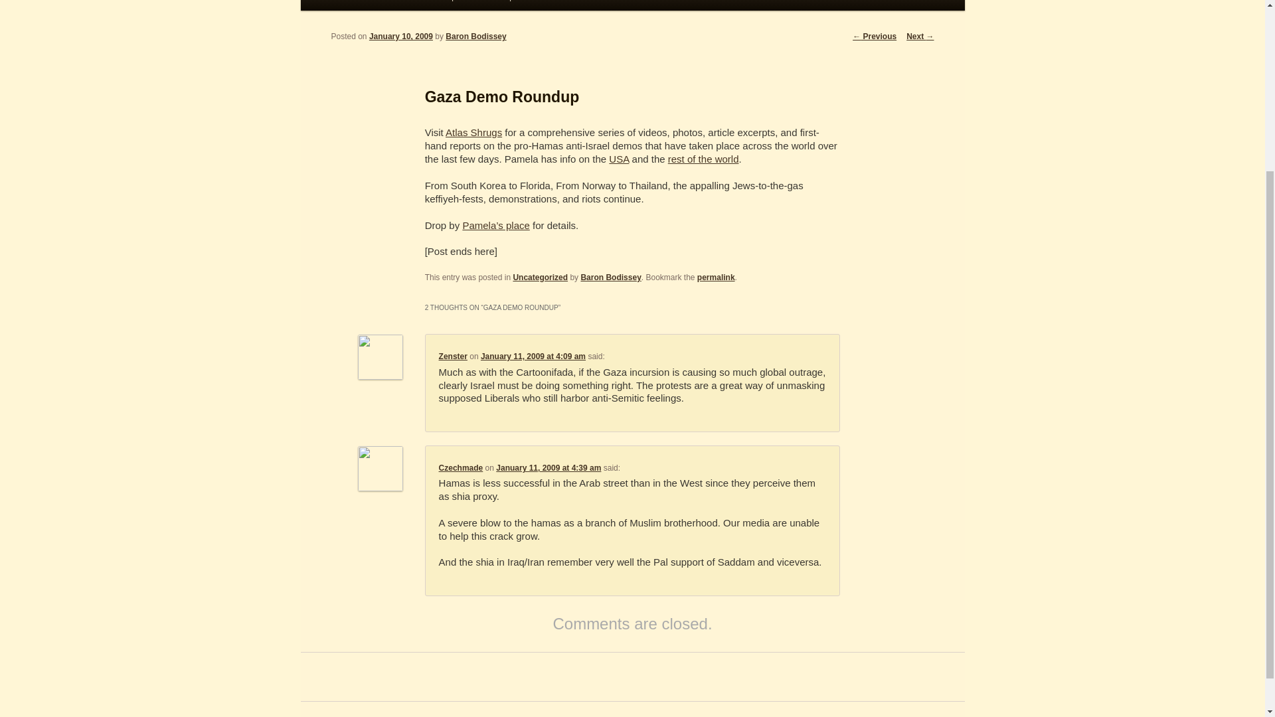 This screenshot has width=1275, height=717. Describe the element at coordinates (401, 36) in the screenshot. I see `10:30 pm` at that location.